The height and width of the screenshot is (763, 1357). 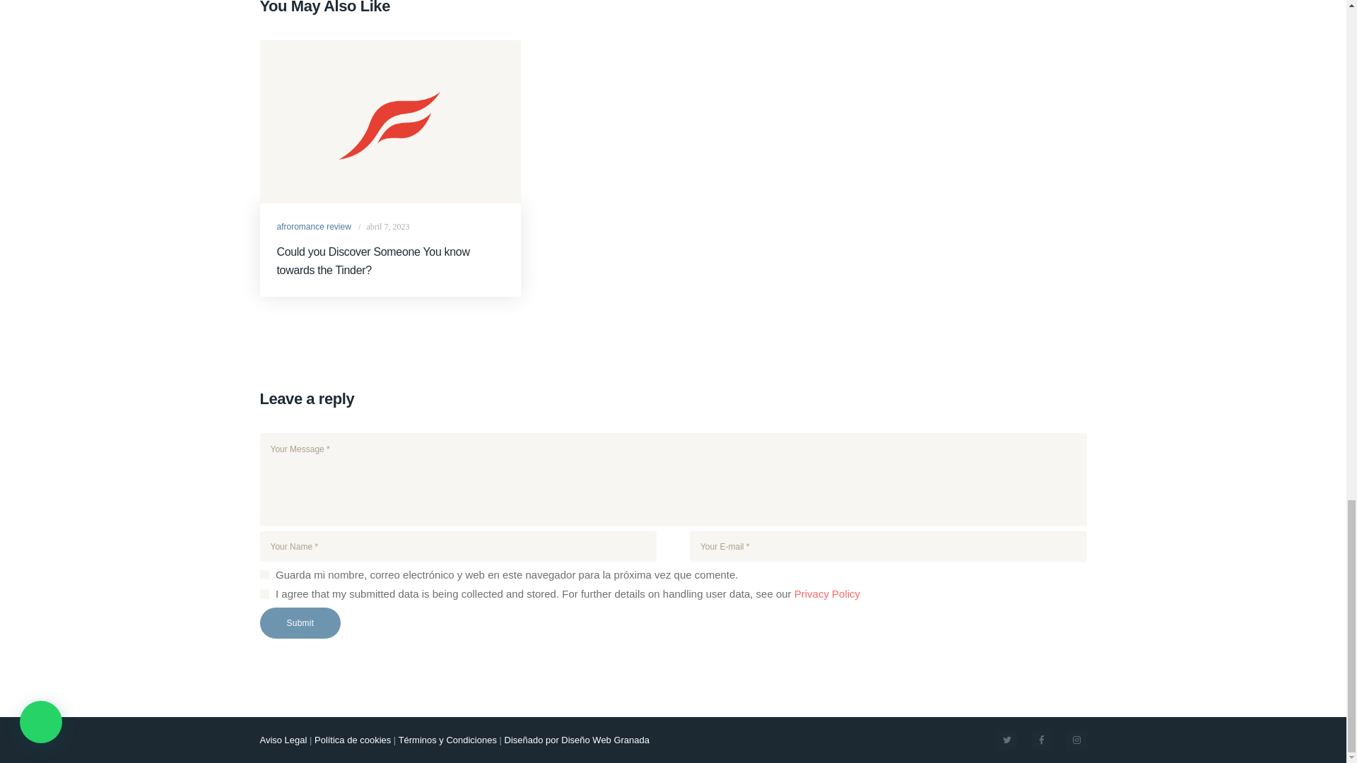 What do you see at coordinates (301, 622) in the screenshot?
I see `Submit` at bounding box center [301, 622].